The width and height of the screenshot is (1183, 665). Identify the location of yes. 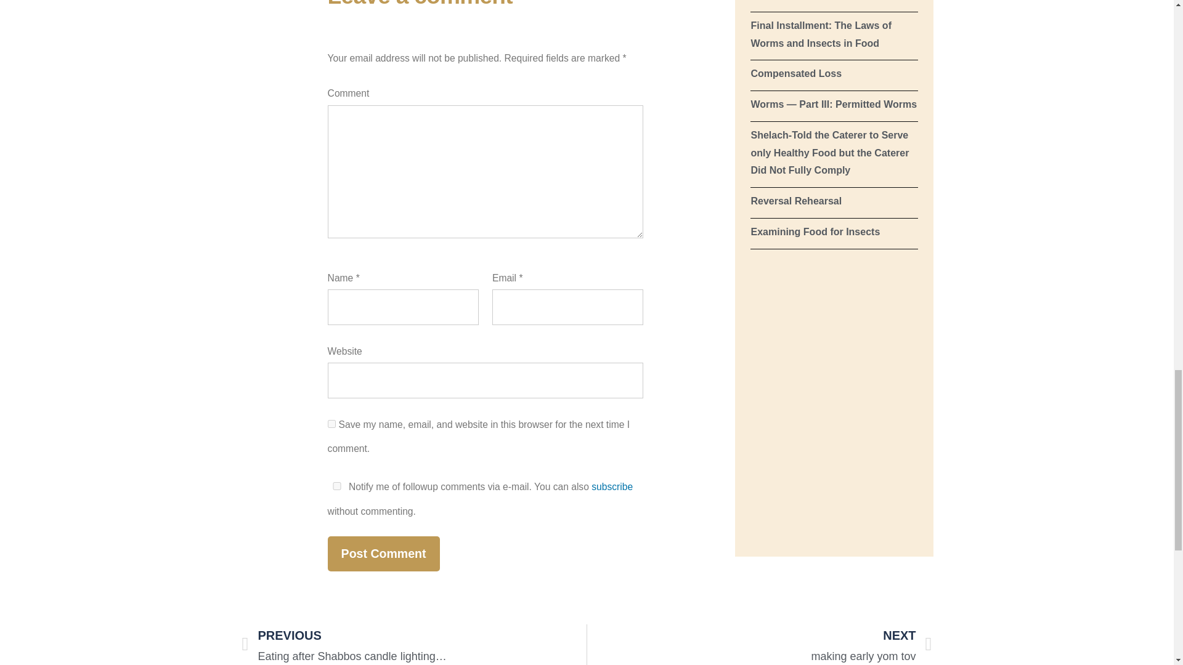
(331, 424).